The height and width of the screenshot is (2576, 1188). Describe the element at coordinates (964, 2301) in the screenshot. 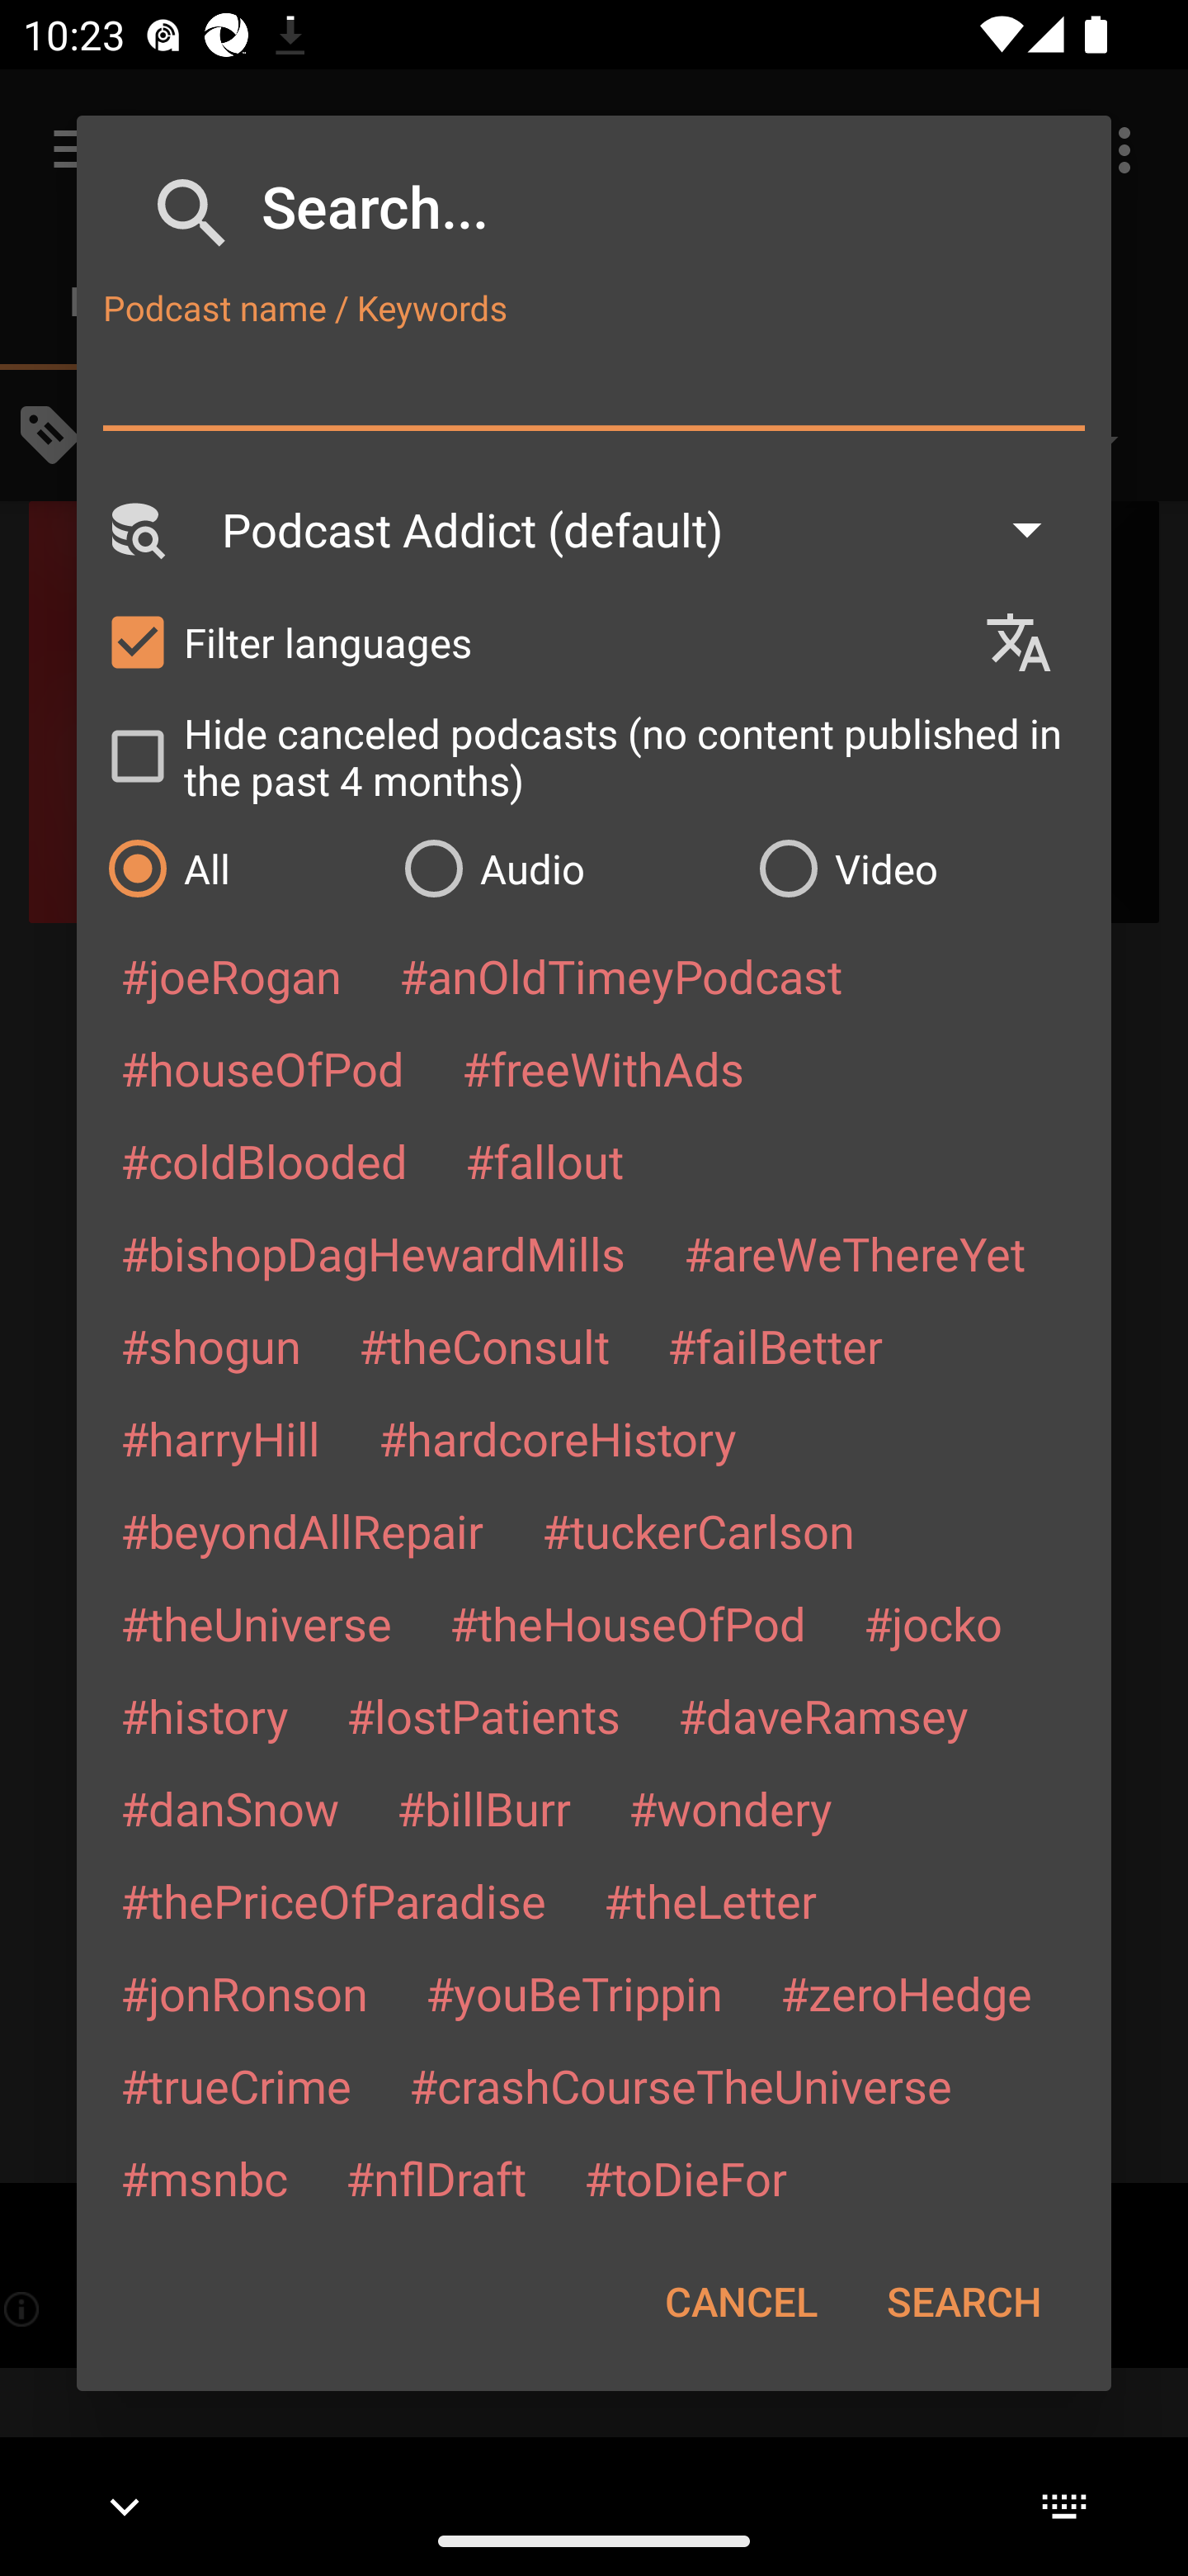

I see `SEARCH` at that location.